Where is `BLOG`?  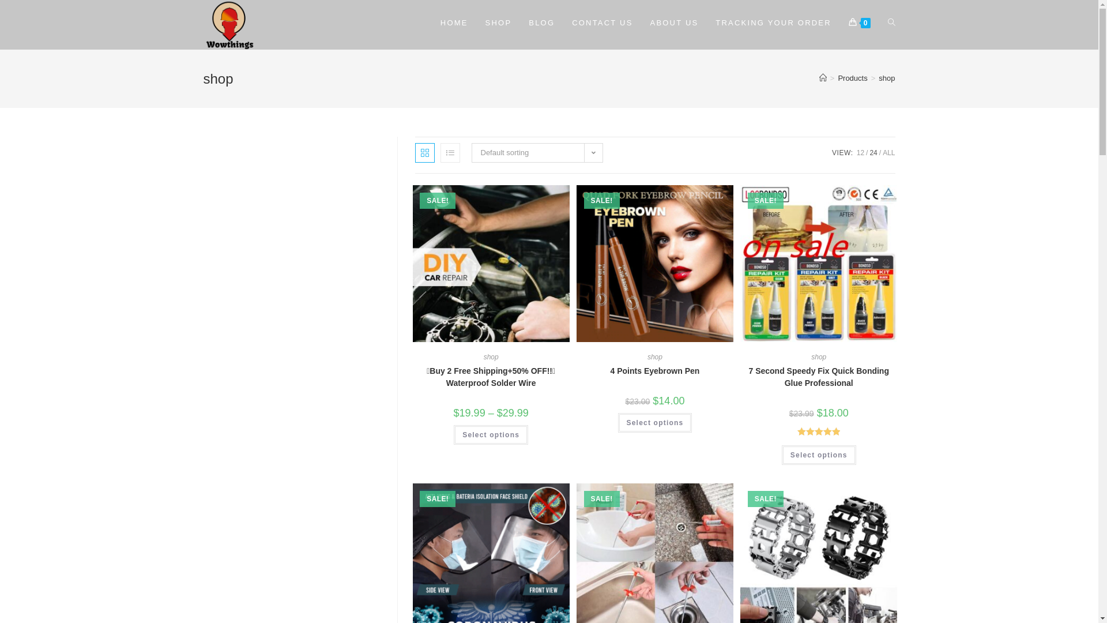
BLOG is located at coordinates (542, 23).